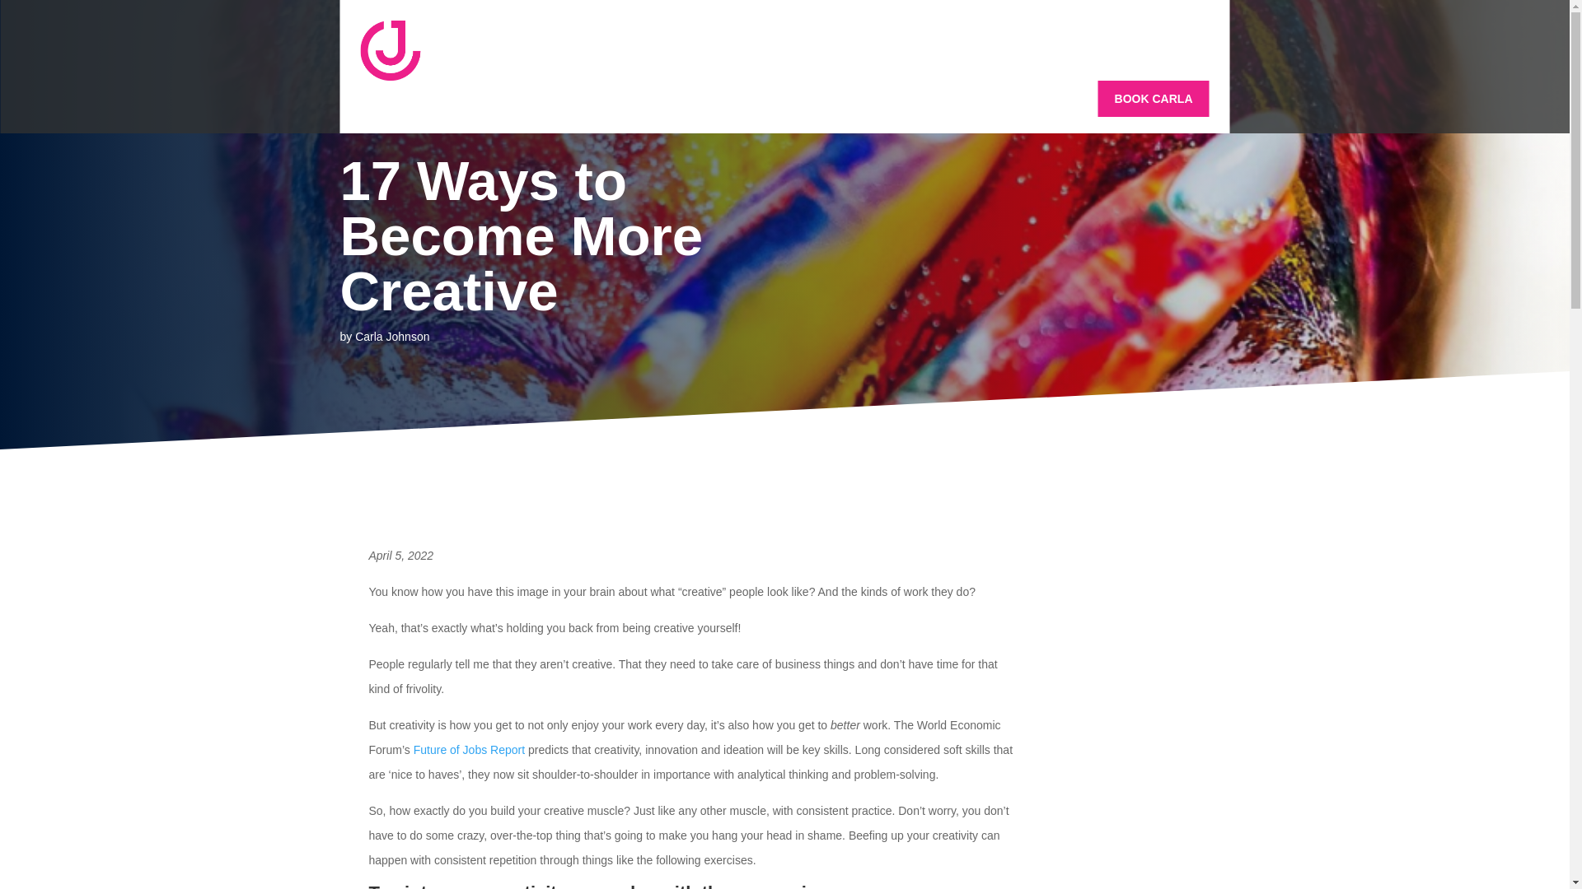 The image size is (1582, 889). What do you see at coordinates (1154, 99) in the screenshot?
I see `BOOK CARLA` at bounding box center [1154, 99].